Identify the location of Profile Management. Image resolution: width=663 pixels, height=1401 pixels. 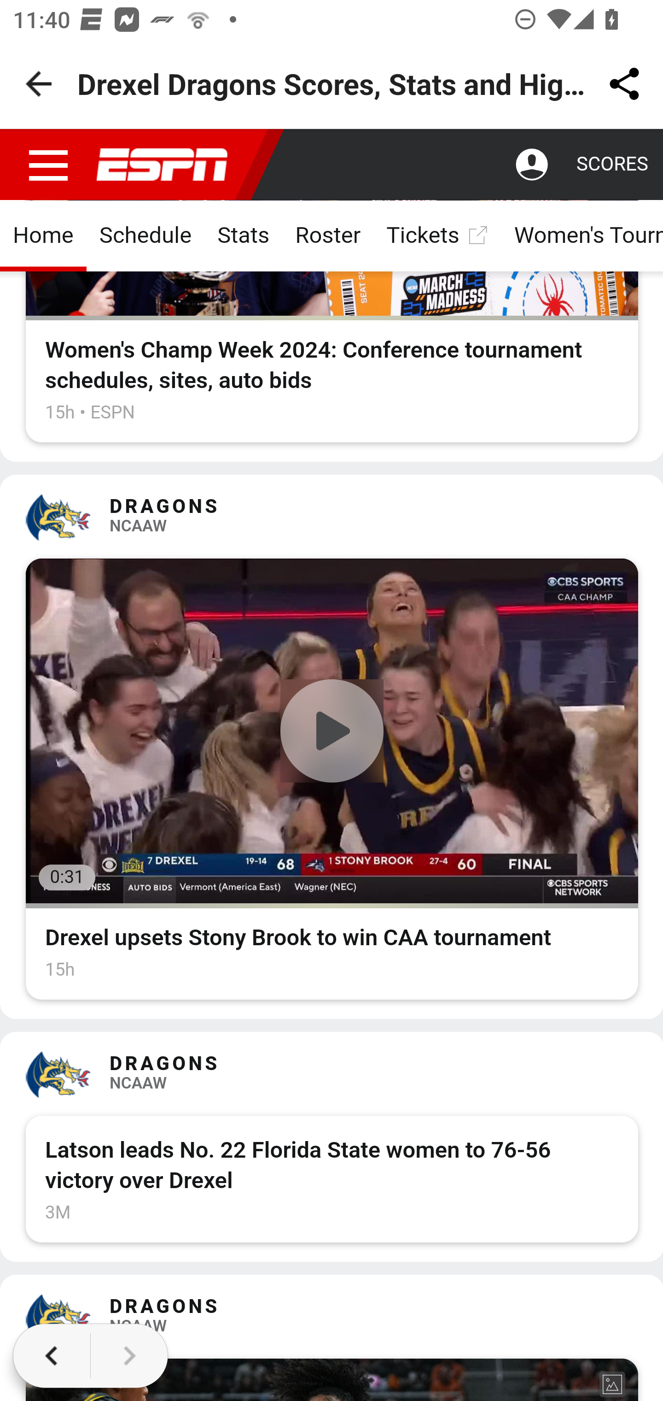
(532, 166).